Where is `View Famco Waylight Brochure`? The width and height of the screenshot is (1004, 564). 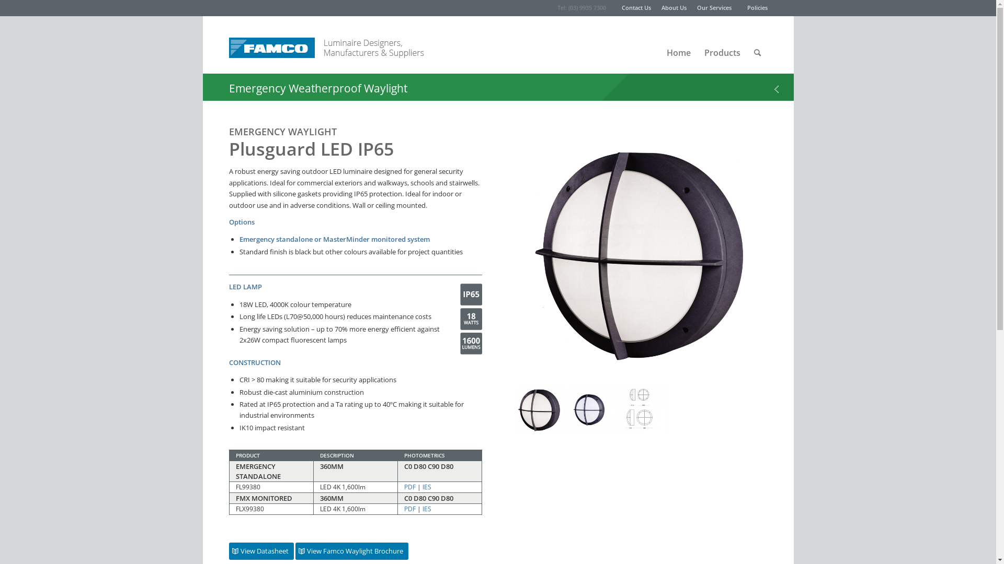 View Famco Waylight Brochure is located at coordinates (351, 551).